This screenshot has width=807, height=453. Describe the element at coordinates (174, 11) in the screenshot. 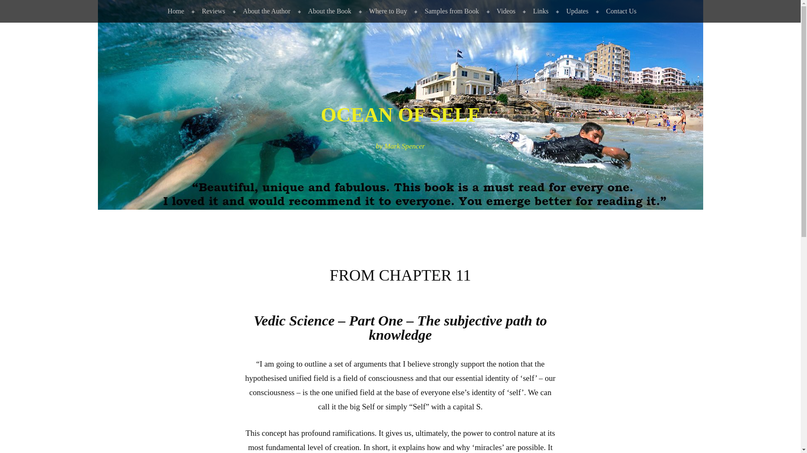

I see `Home` at that location.